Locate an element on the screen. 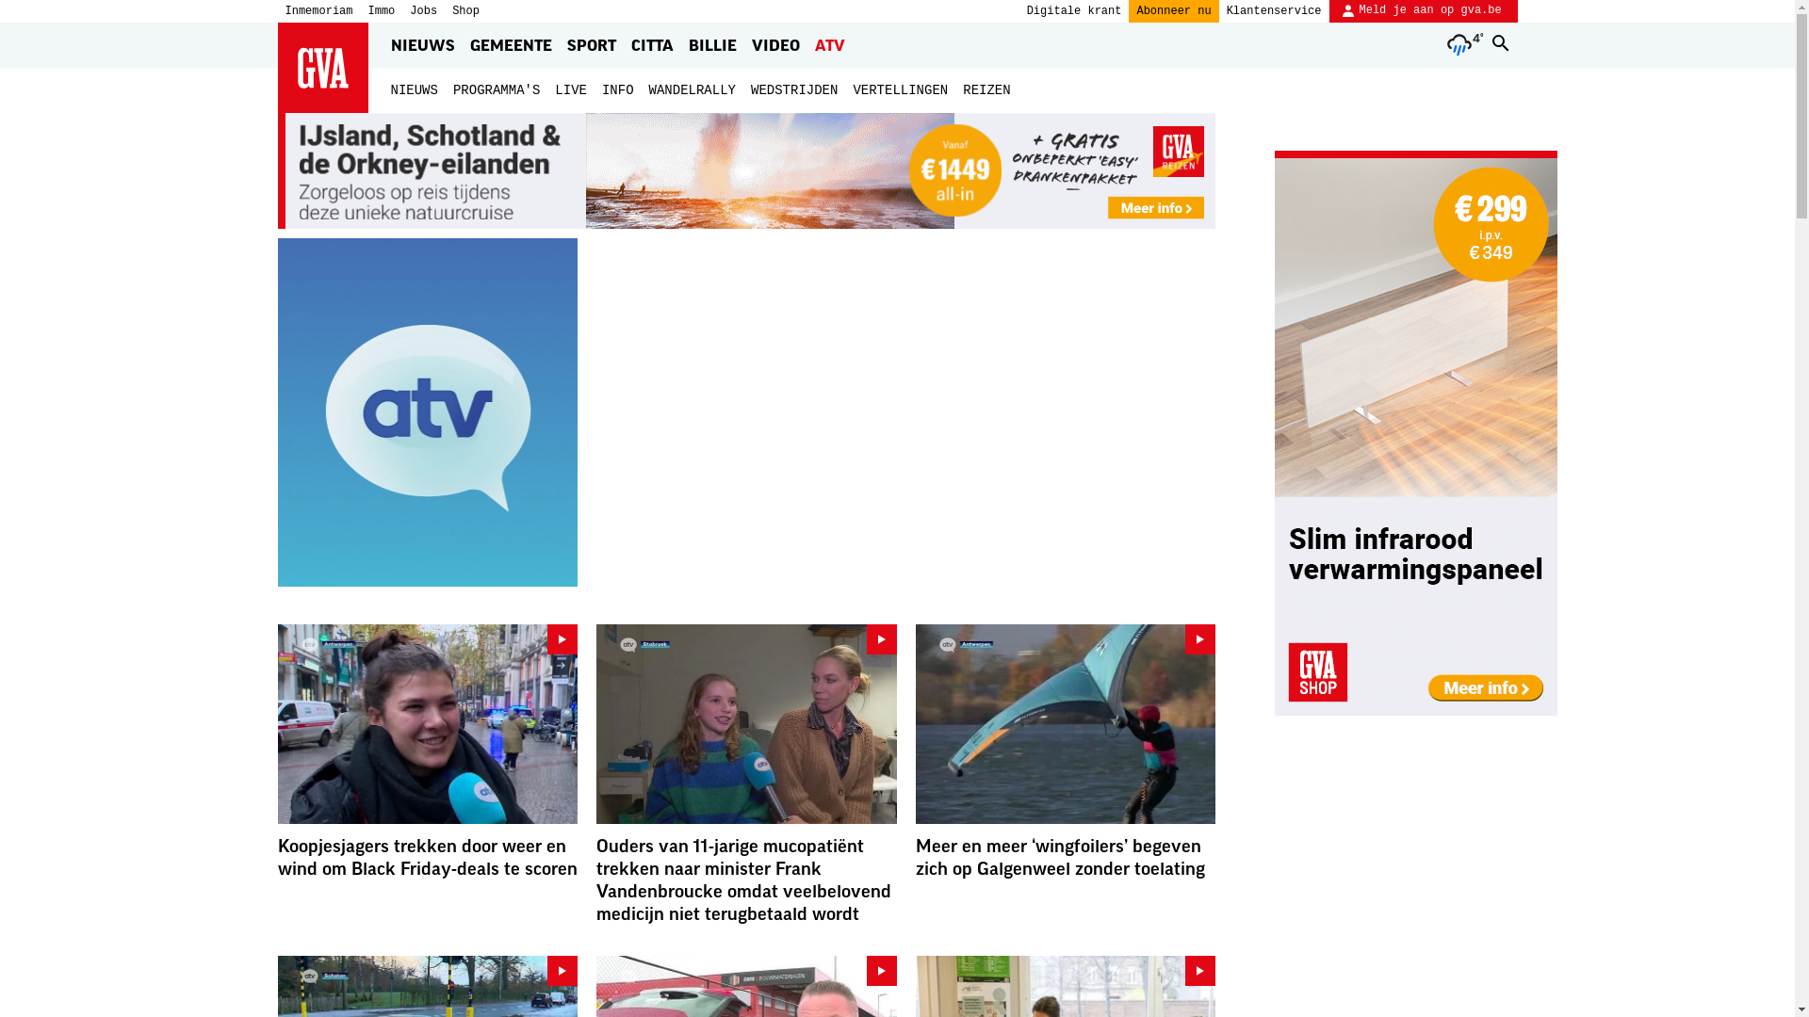 This screenshot has width=1809, height=1017. WEDSTRIJDEN is located at coordinates (794, 90).